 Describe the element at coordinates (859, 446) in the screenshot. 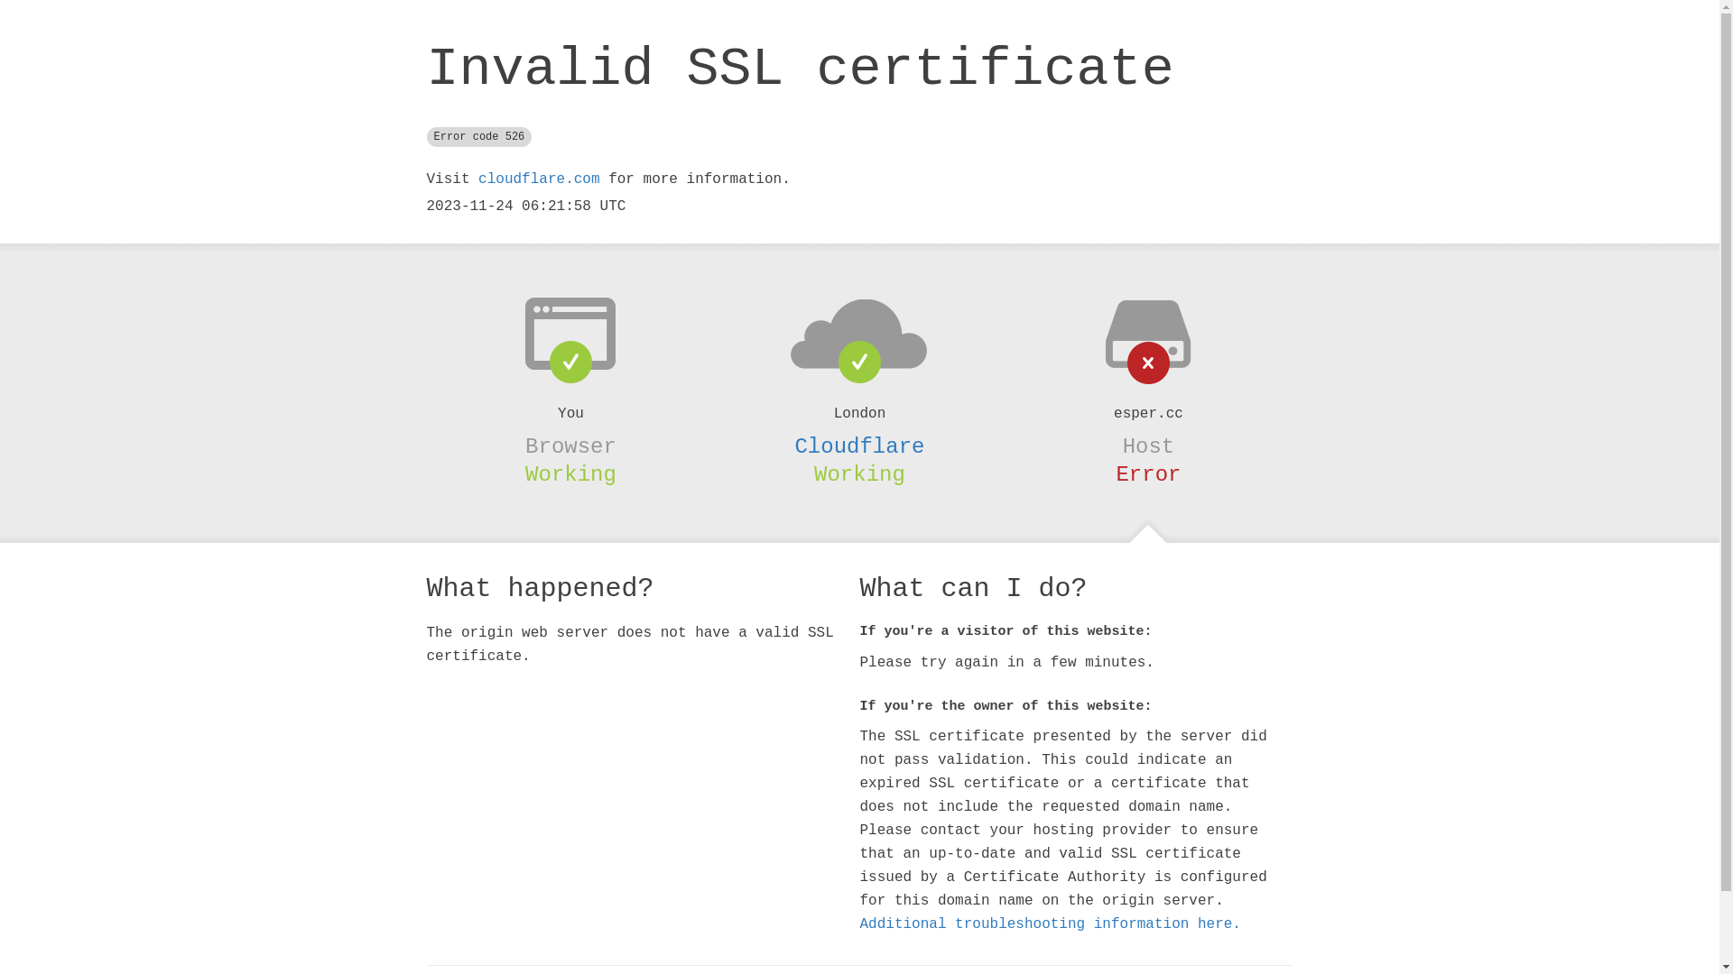

I see `Cloudflare` at that location.